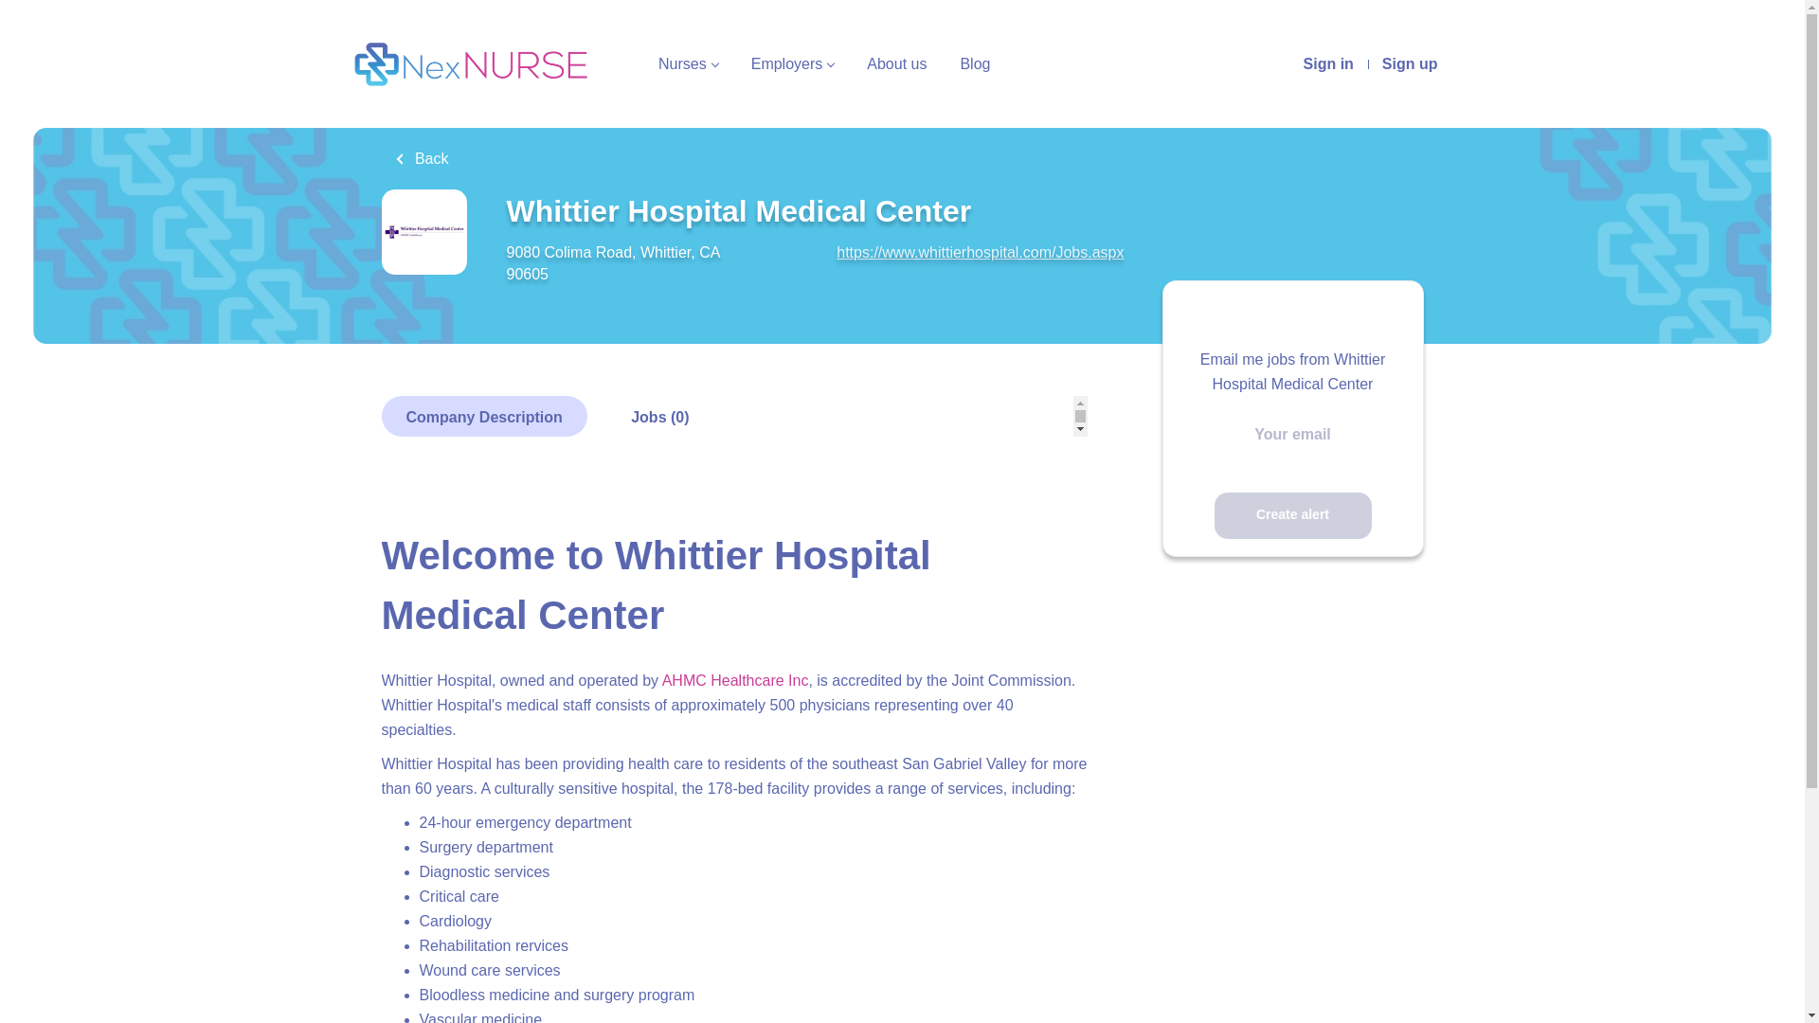  What do you see at coordinates (792, 64) in the screenshot?
I see `Employers` at bounding box center [792, 64].